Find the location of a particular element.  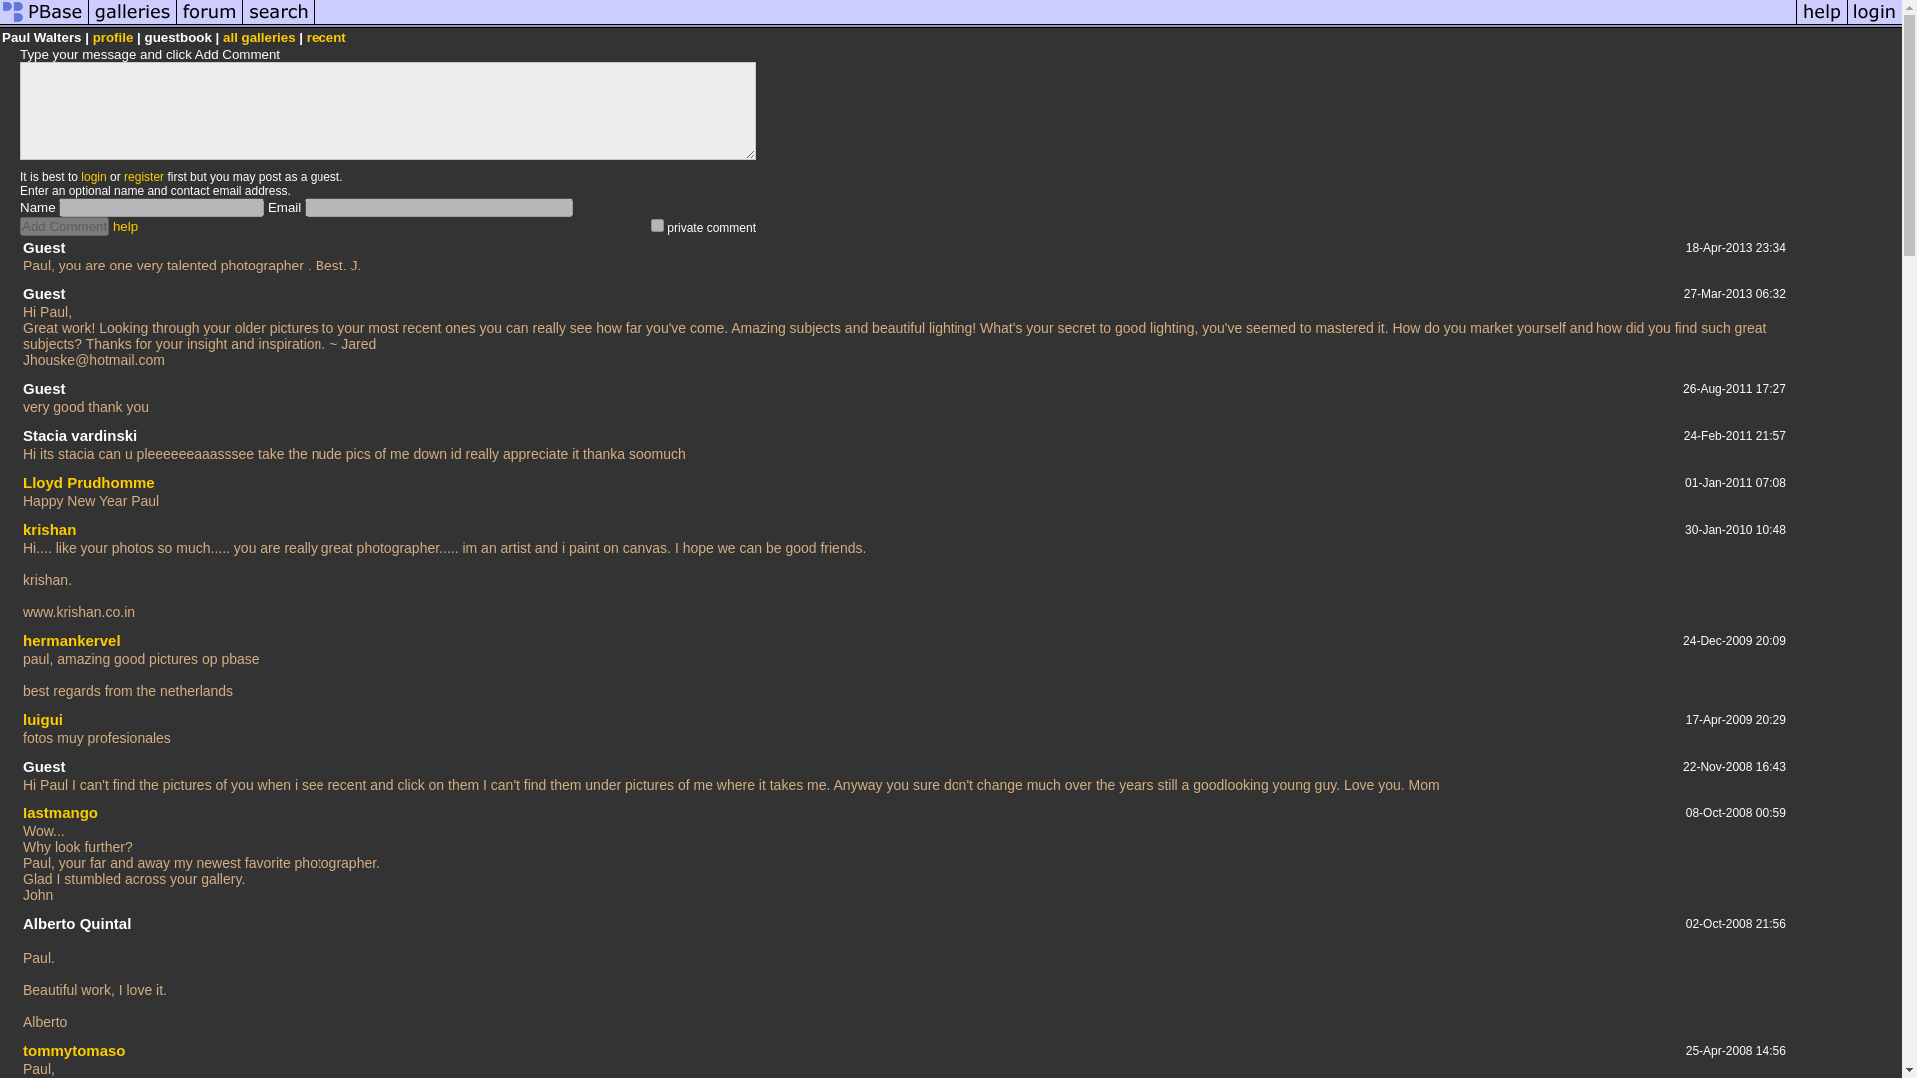

lastmango is located at coordinates (60, 812).